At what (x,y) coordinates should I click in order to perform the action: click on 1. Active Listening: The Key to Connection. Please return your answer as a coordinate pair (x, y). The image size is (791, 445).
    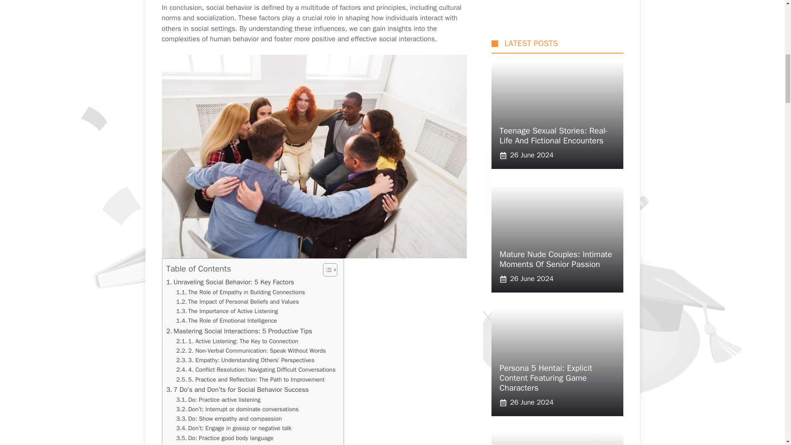
    Looking at the image, I should click on (237, 341).